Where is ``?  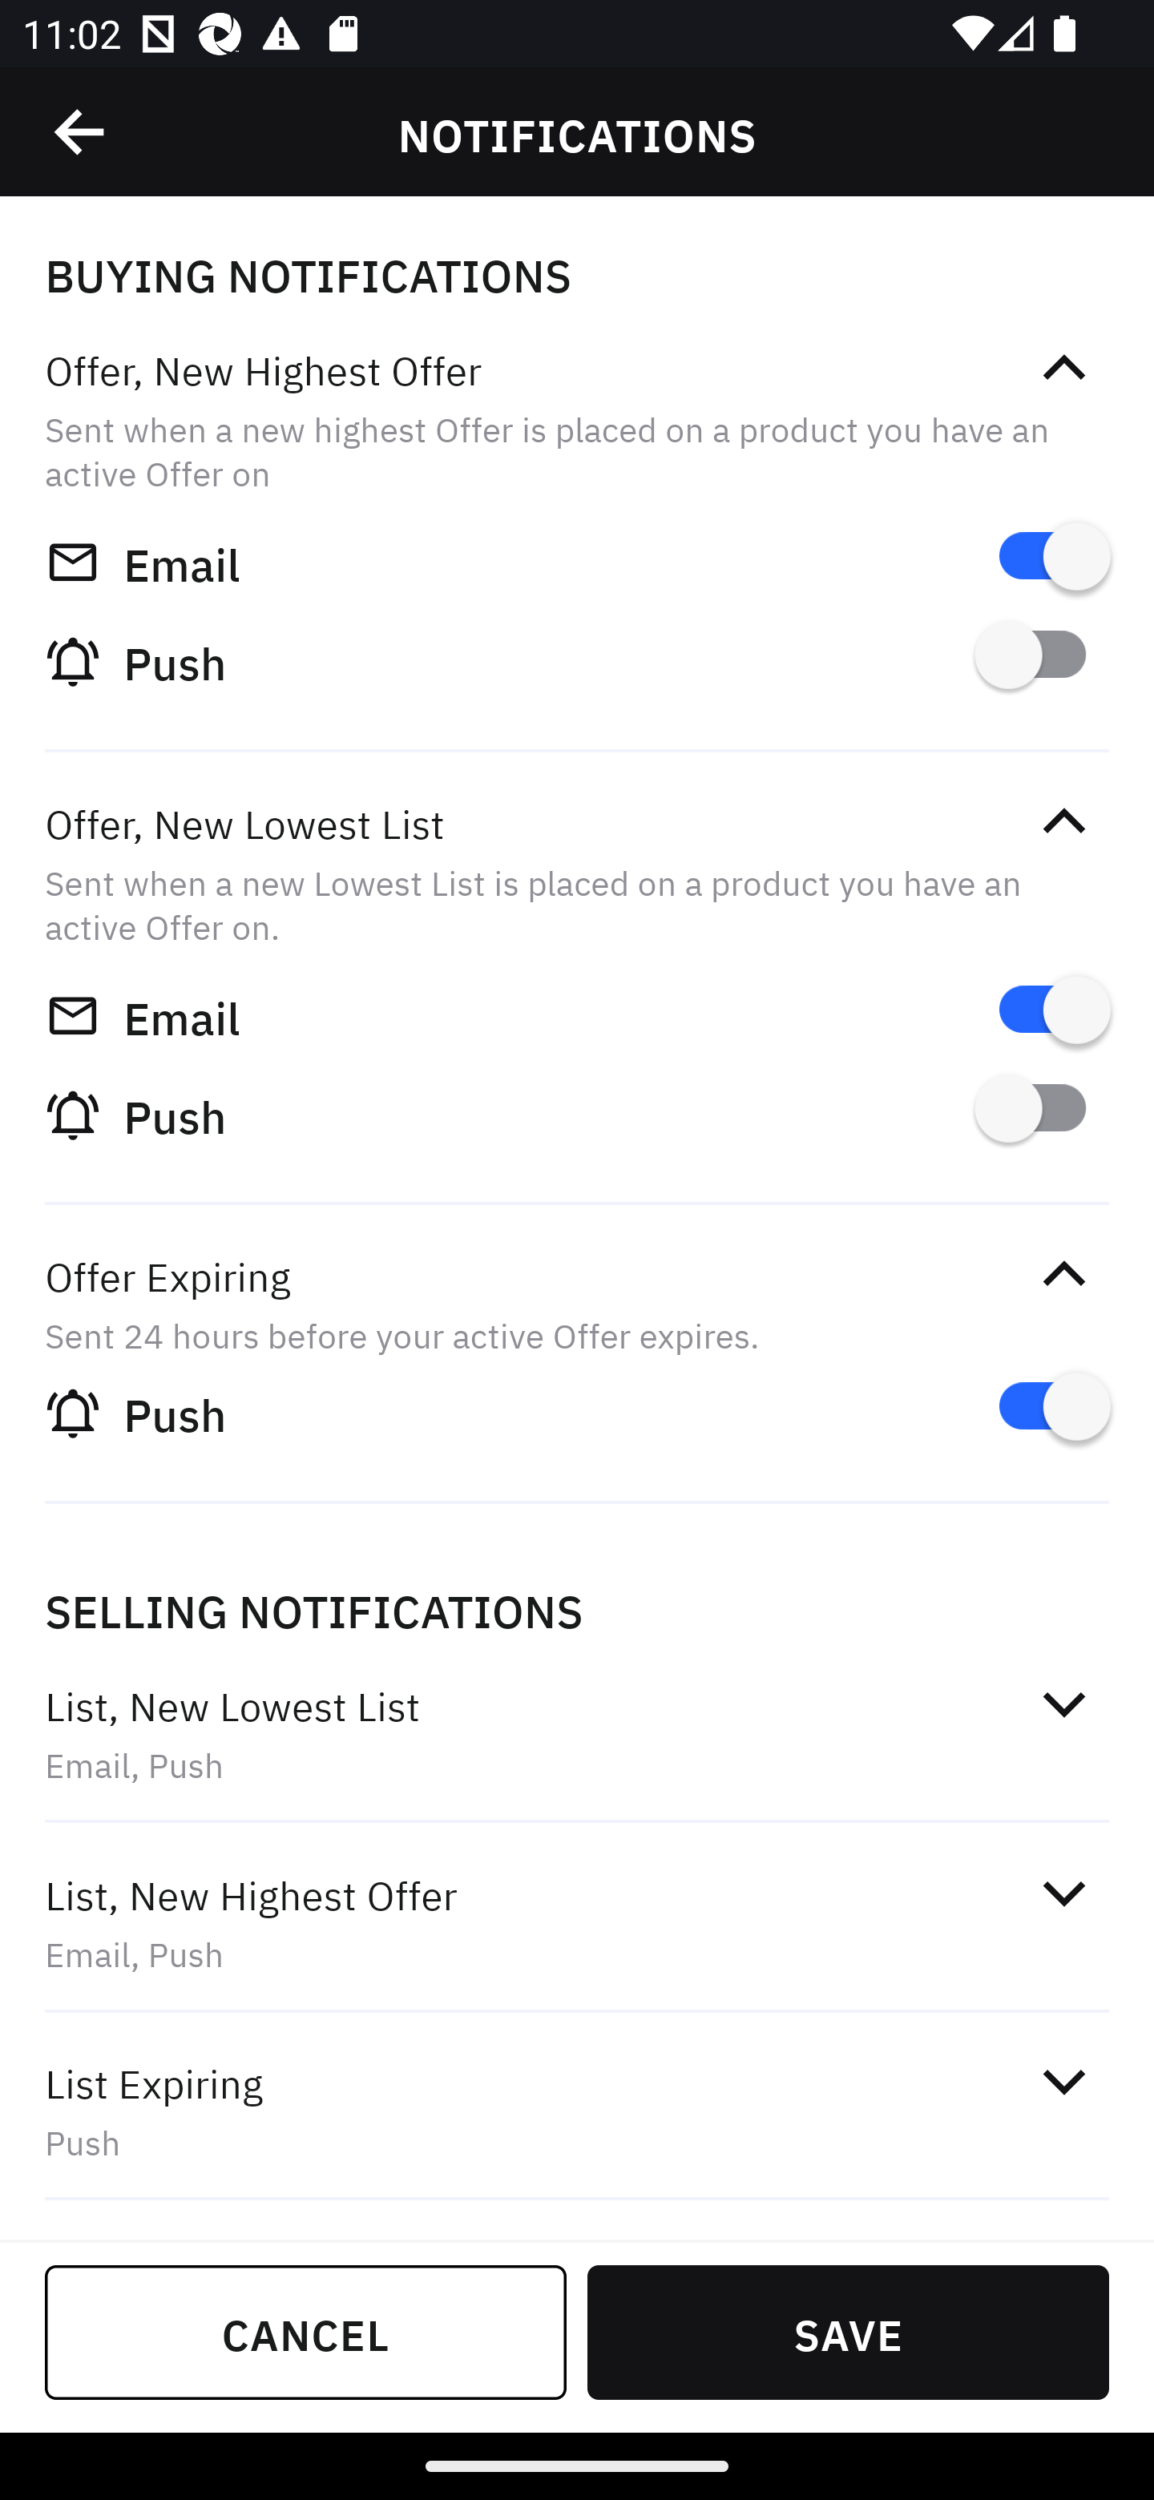
 is located at coordinates (1063, 1893).